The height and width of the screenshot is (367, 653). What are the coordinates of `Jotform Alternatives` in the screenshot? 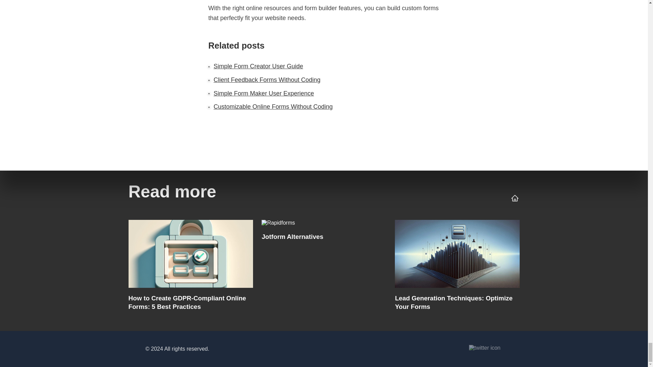 It's located at (323, 267).